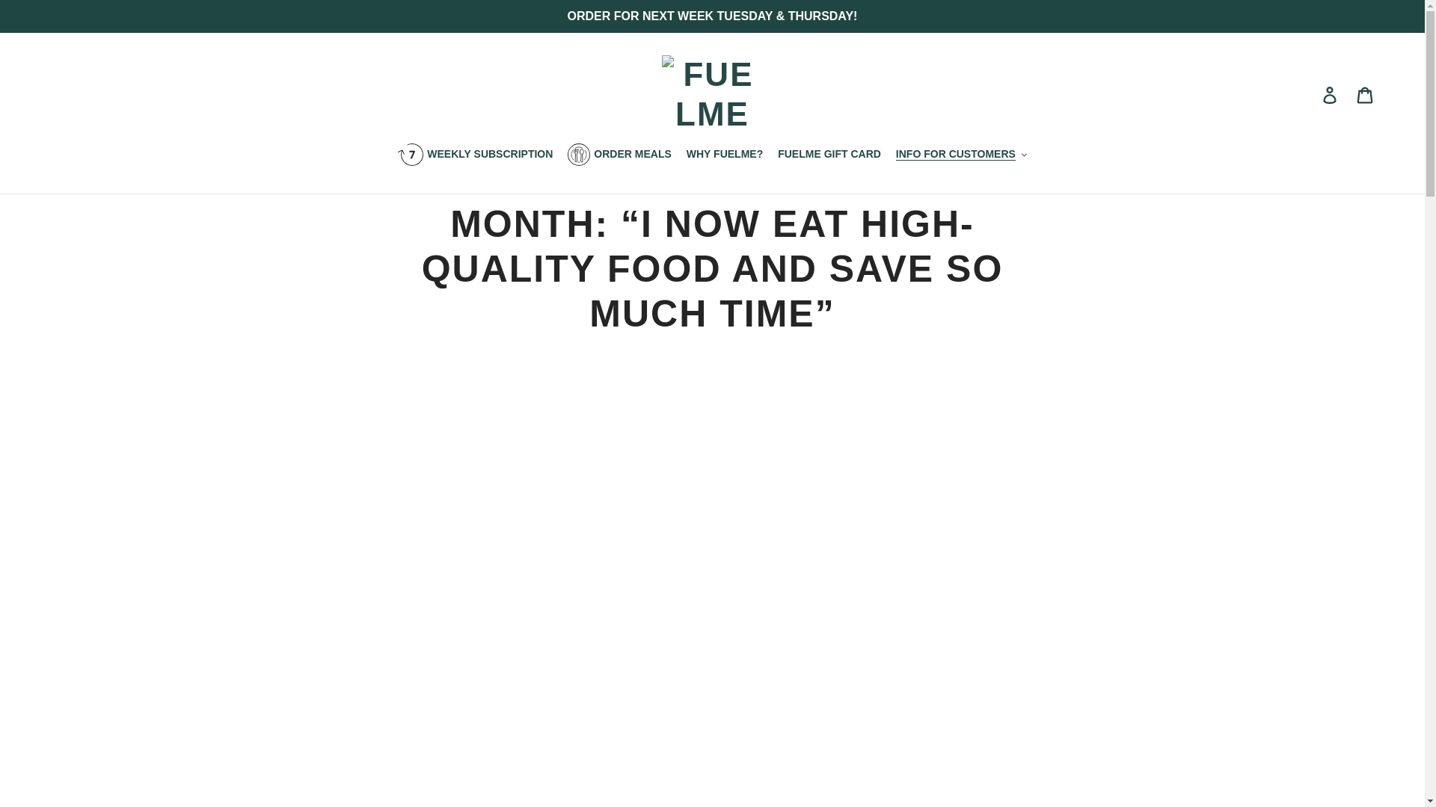 The image size is (1436, 807). Describe the element at coordinates (829, 155) in the screenshot. I see `FUELME GIFT CARD` at that location.